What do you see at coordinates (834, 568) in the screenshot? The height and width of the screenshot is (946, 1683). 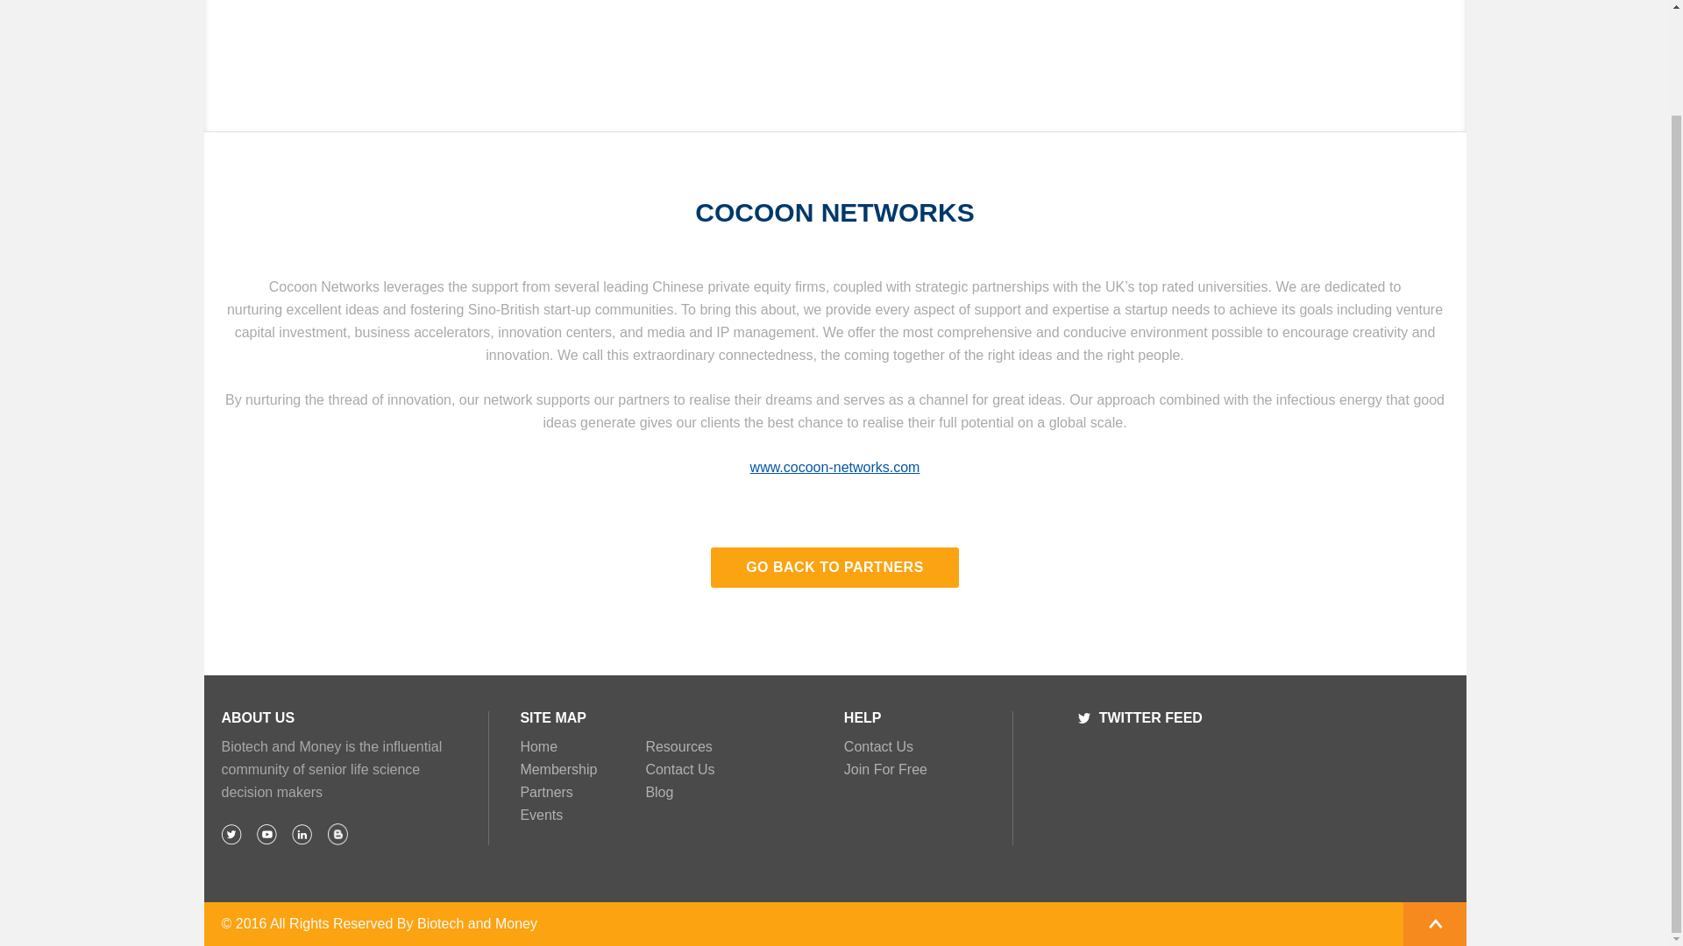 I see `GO BACK TO PARTNERS` at bounding box center [834, 568].